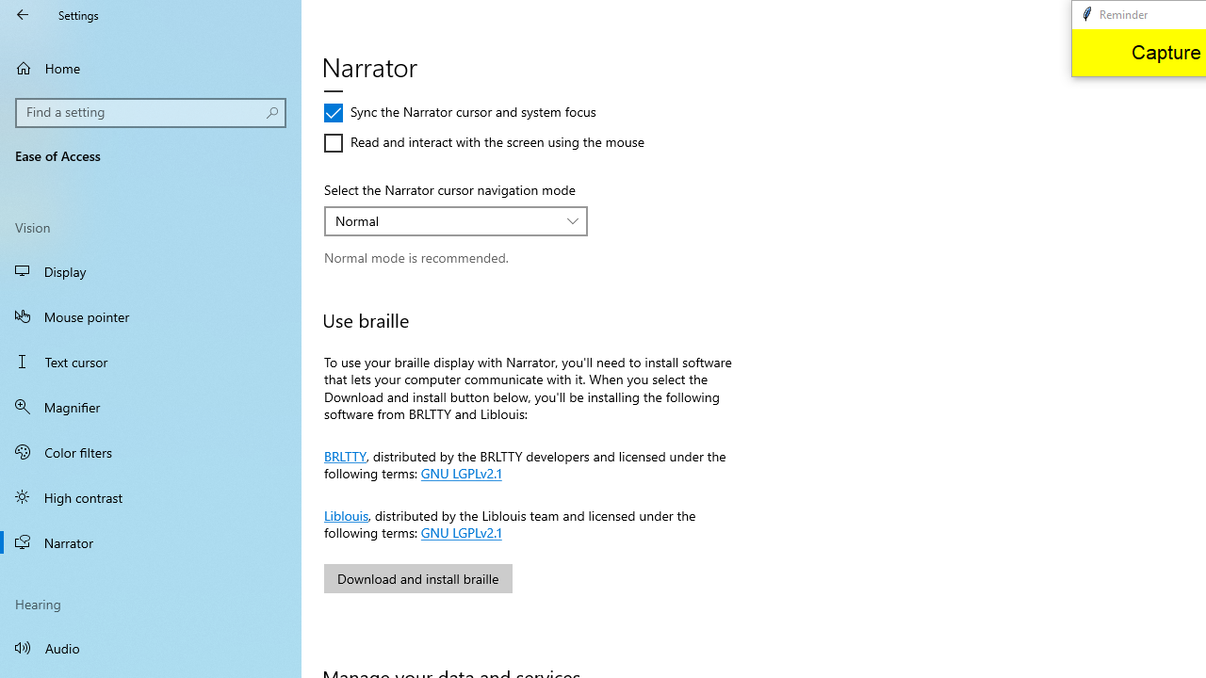  What do you see at coordinates (460, 113) in the screenshot?
I see `Sync the Narrator cursor and system focus` at bounding box center [460, 113].